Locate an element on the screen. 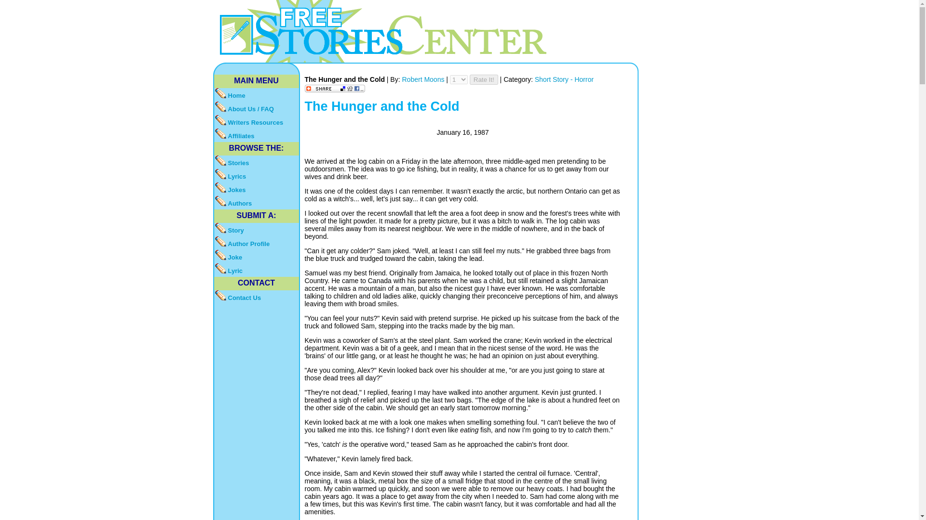  Short Story - Horror is located at coordinates (564, 79).